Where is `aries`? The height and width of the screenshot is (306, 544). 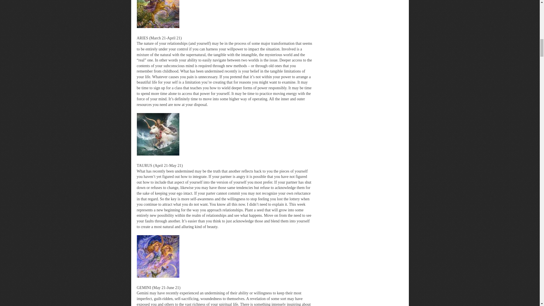
aries is located at coordinates (158, 14).